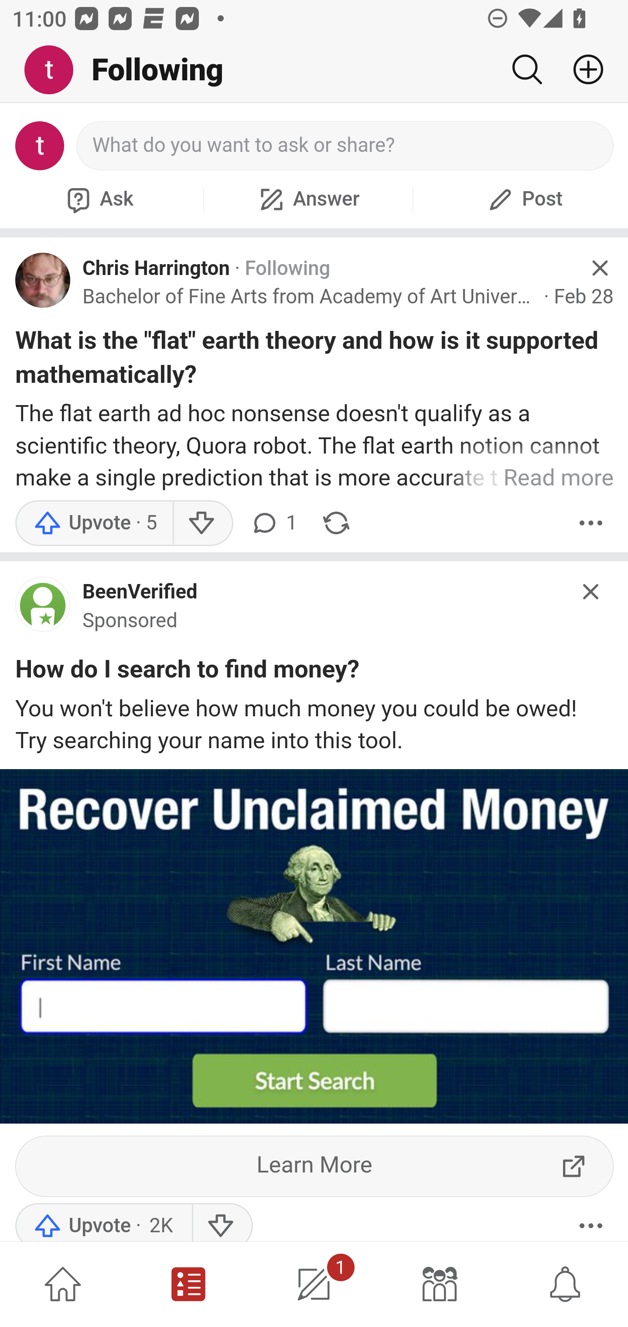 The image size is (628, 1327). I want to click on Upvote, so click(94, 523).